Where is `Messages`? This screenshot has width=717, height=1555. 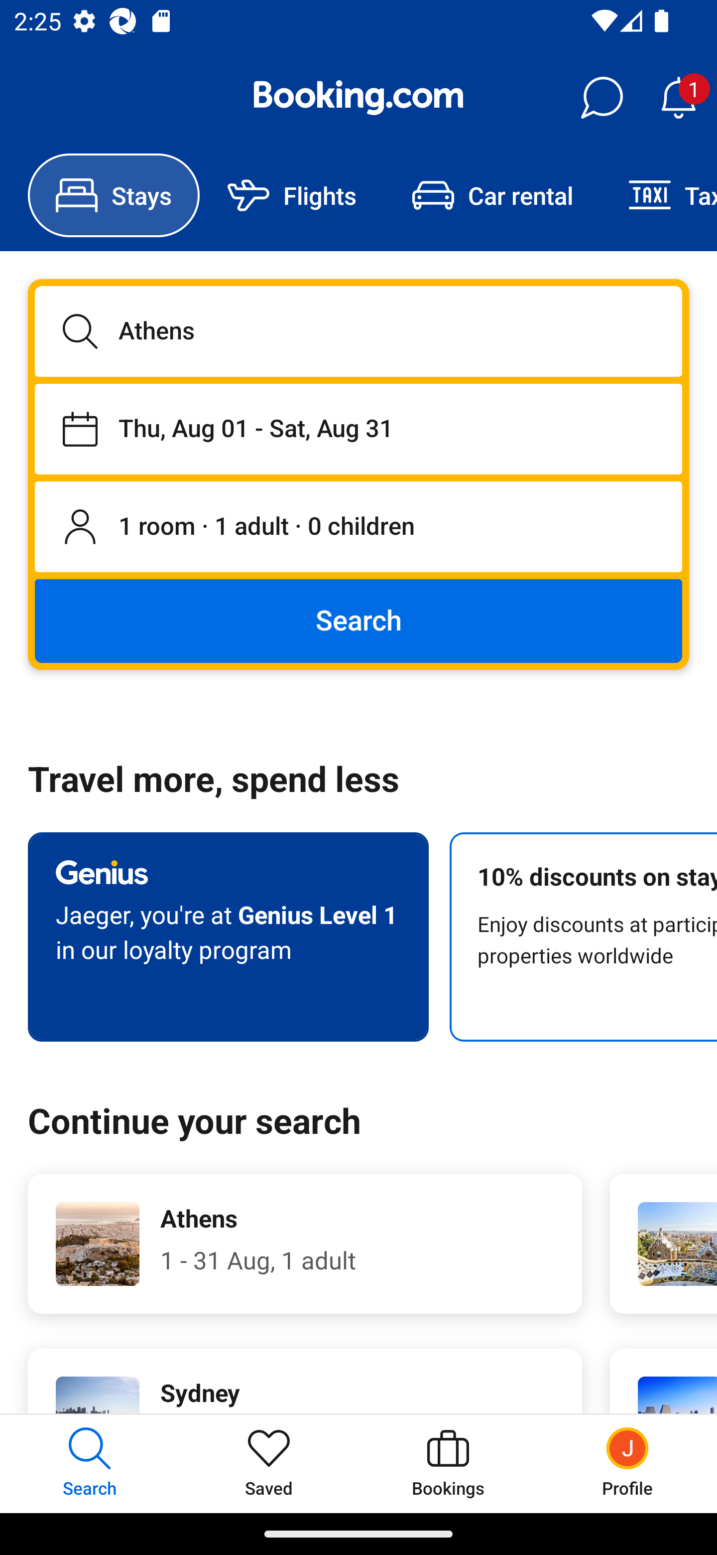 Messages is located at coordinates (601, 98).